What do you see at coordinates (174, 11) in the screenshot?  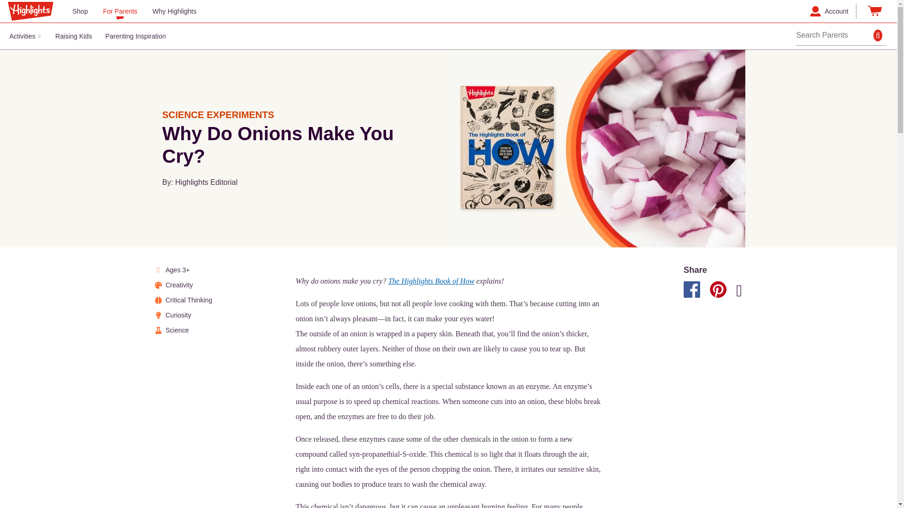 I see `Why Highlights` at bounding box center [174, 11].